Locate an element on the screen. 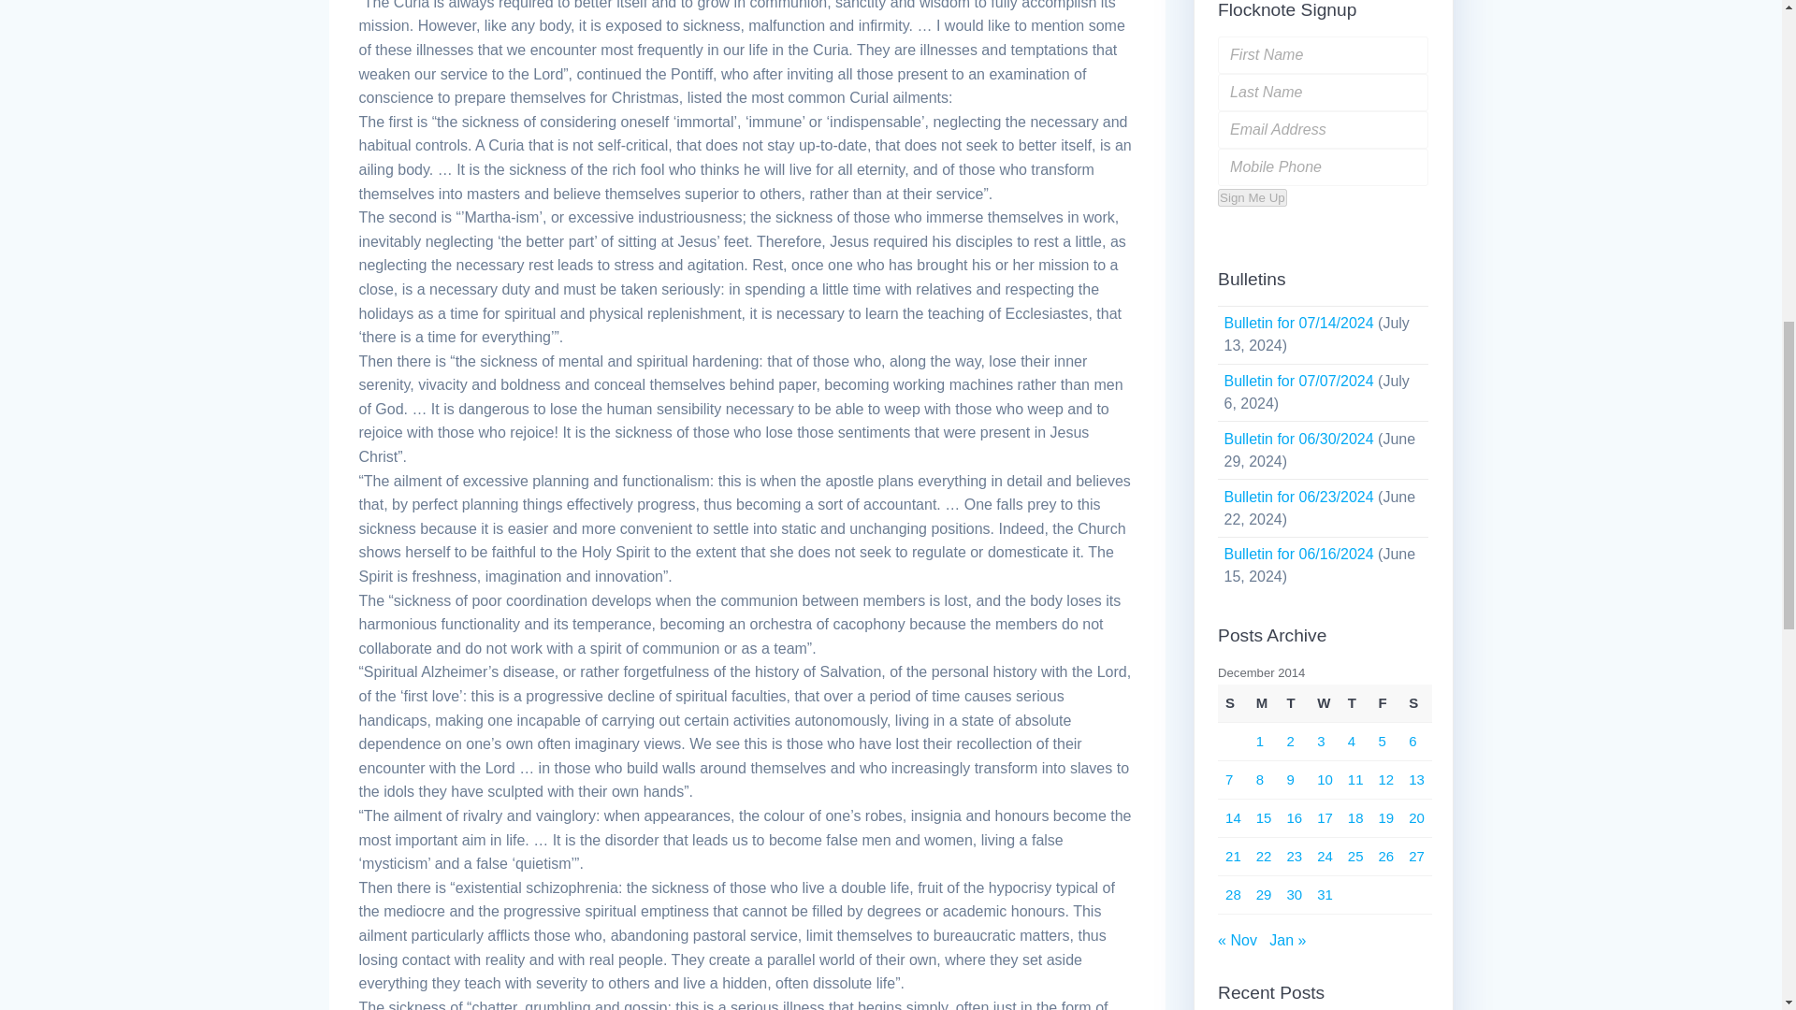  Sunday is located at coordinates (1233, 703).